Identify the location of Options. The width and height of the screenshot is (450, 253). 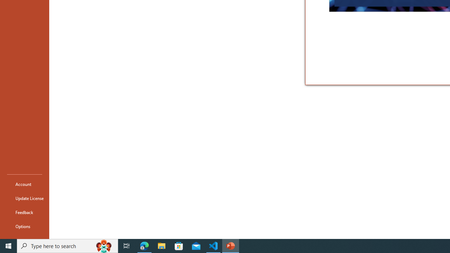
(25, 226).